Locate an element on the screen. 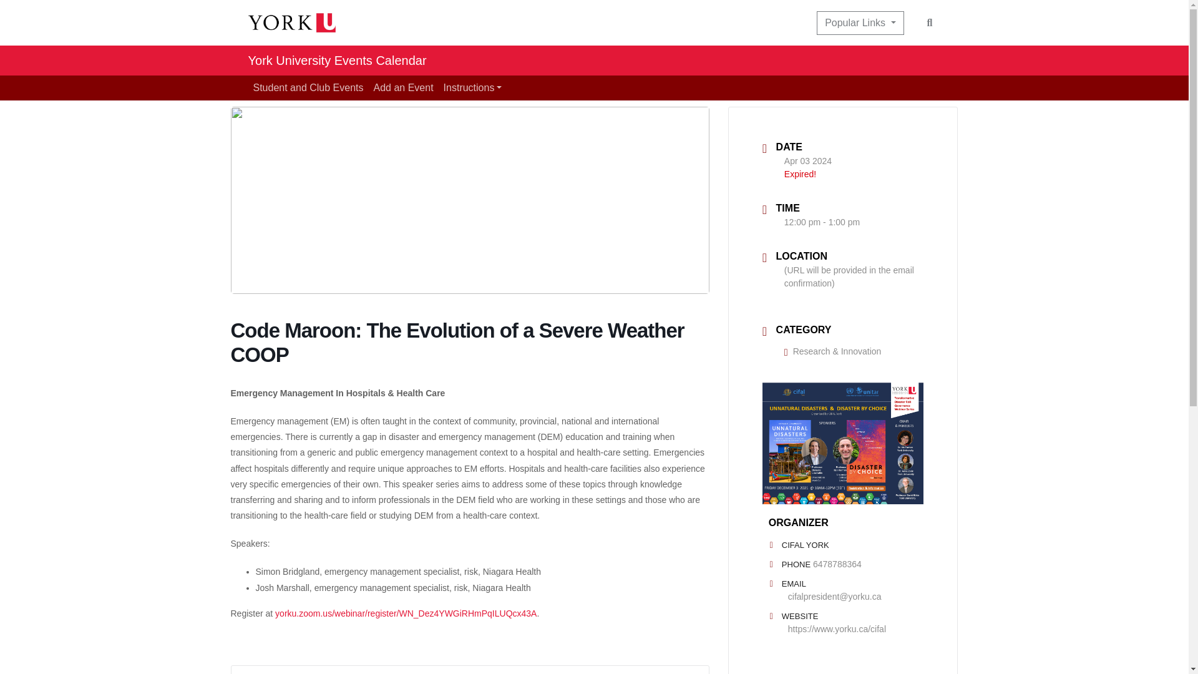 The width and height of the screenshot is (1198, 674). Popular Links is located at coordinates (860, 23).